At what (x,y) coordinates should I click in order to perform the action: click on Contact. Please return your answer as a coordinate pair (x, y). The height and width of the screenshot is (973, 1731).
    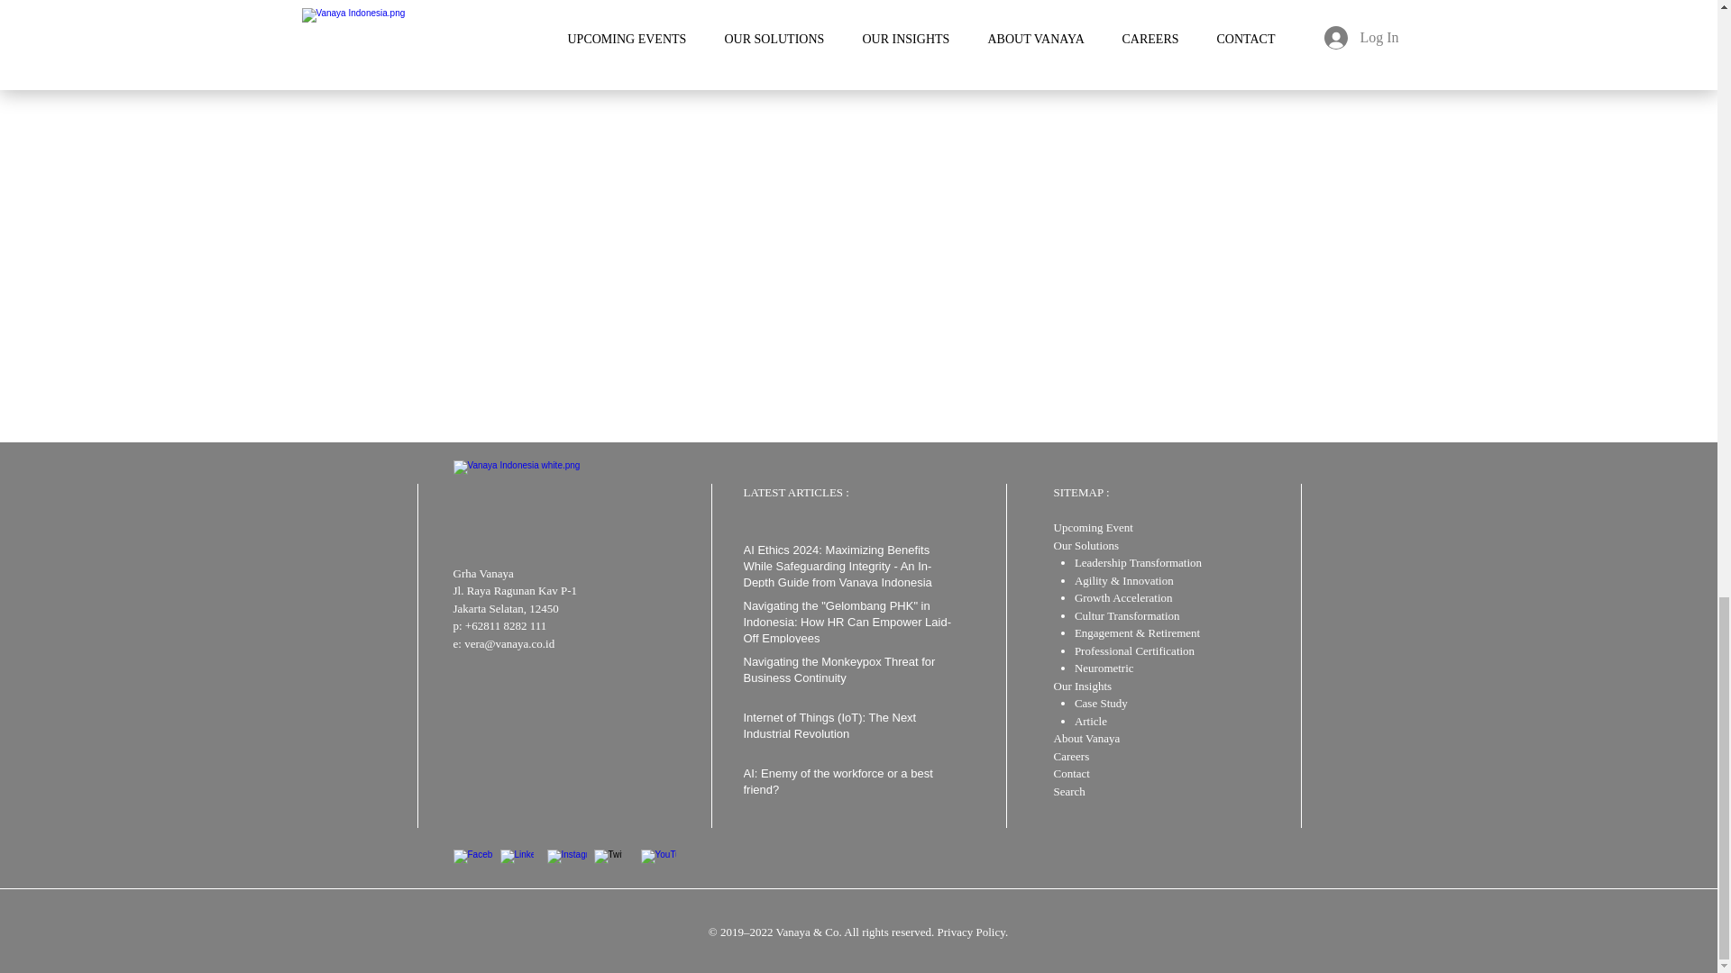
    Looking at the image, I should click on (1070, 773).